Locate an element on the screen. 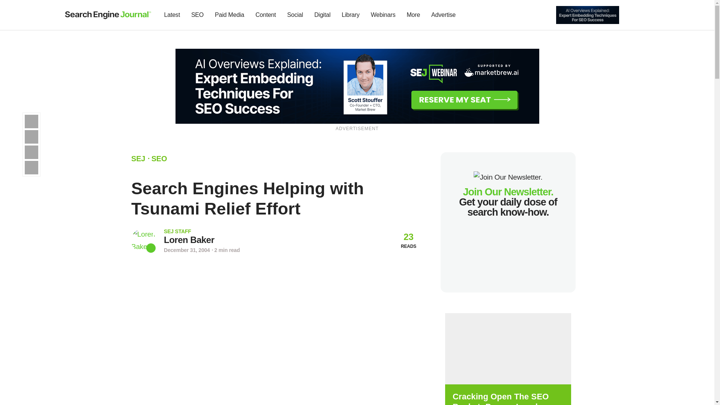  Go to Author Page is located at coordinates (189, 240).